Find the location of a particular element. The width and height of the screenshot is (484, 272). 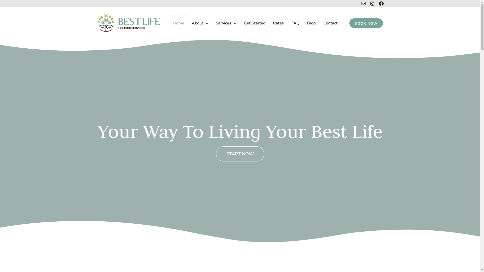

Get Started is located at coordinates (255, 23).